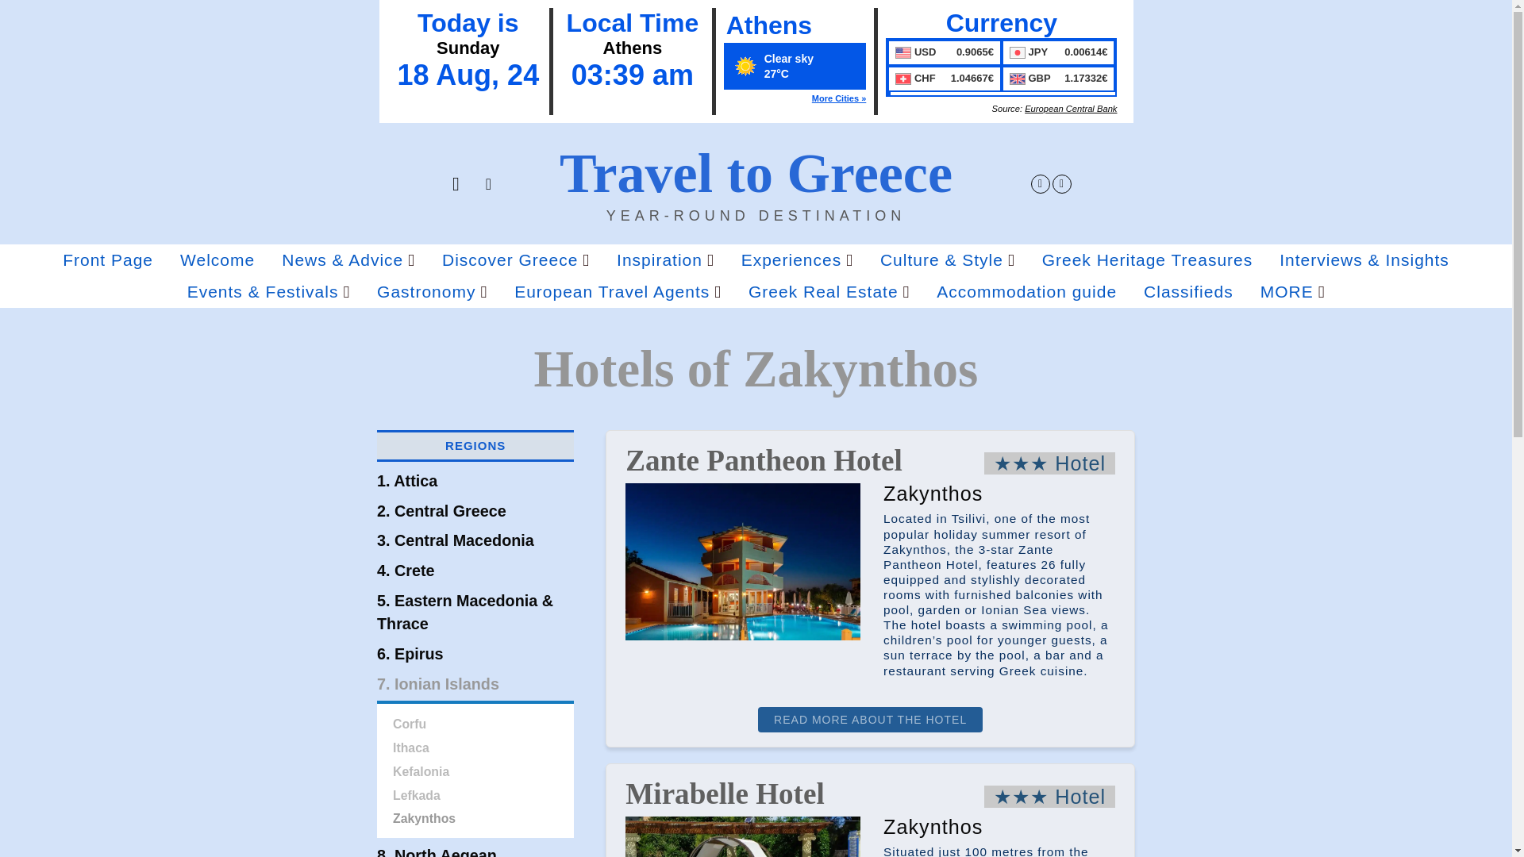  Describe the element at coordinates (1070, 108) in the screenshot. I see `European Central Bank` at that location.